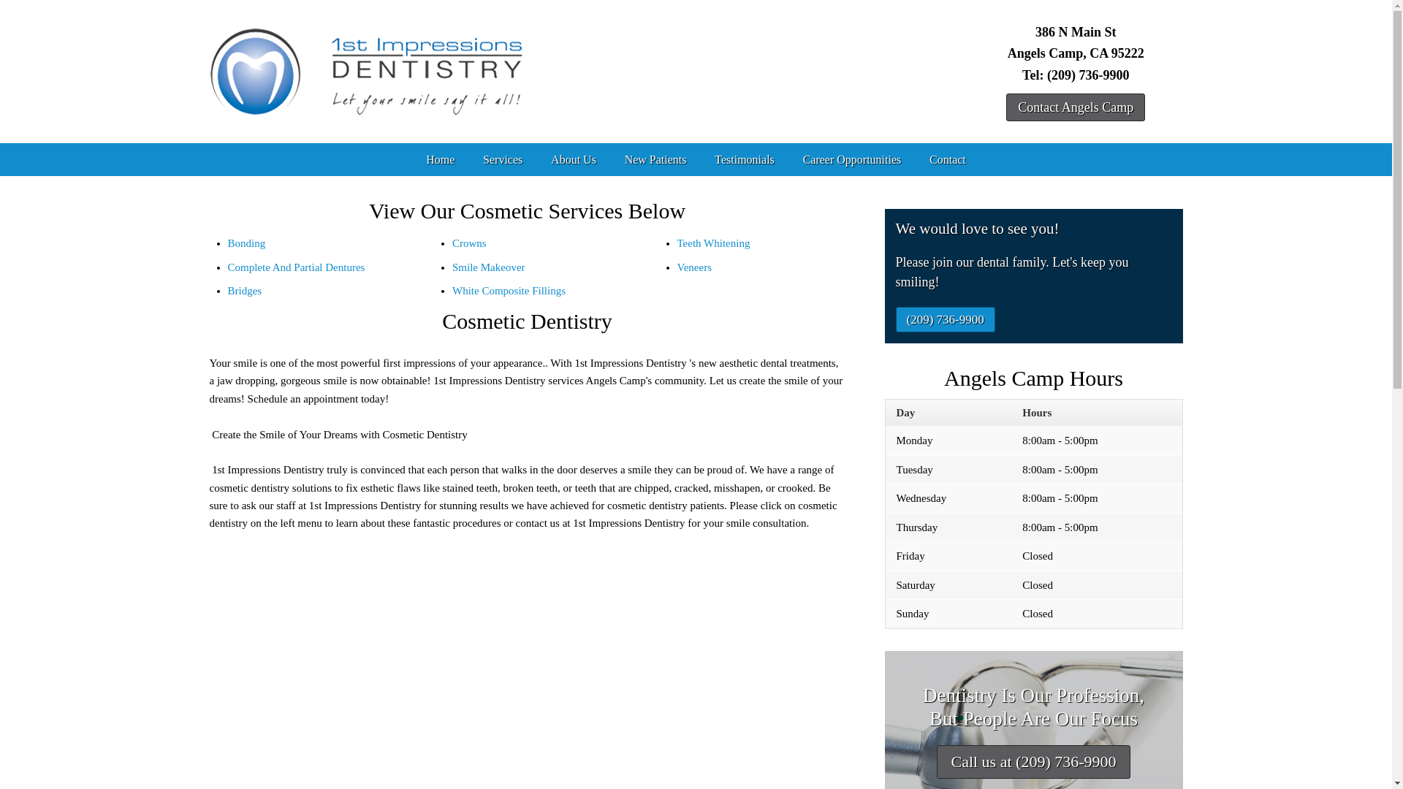 This screenshot has height=789, width=1403. What do you see at coordinates (503, 159) in the screenshot?
I see `Services` at bounding box center [503, 159].